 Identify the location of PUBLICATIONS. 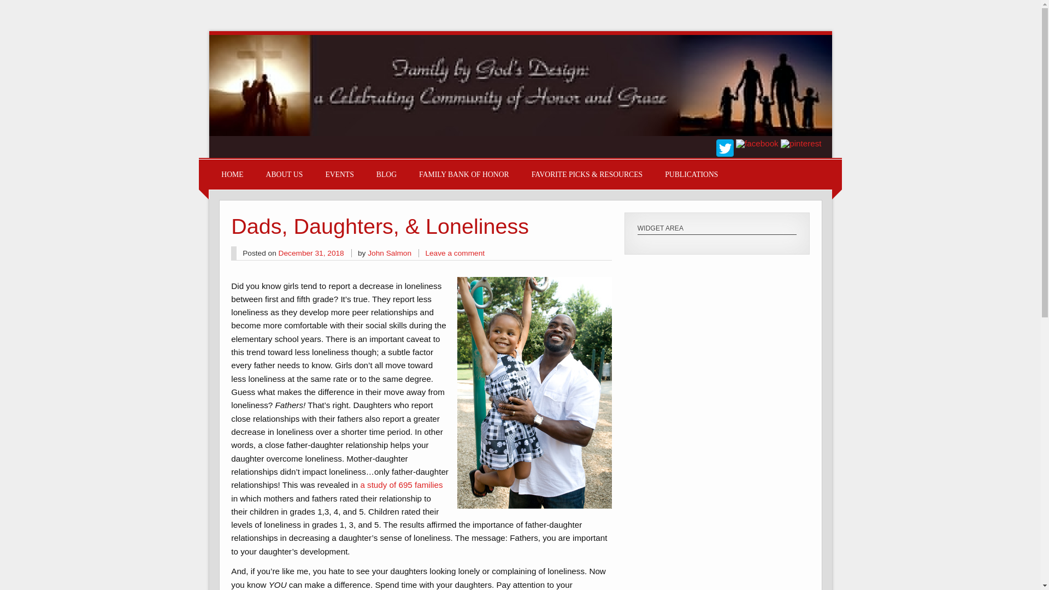
(691, 174).